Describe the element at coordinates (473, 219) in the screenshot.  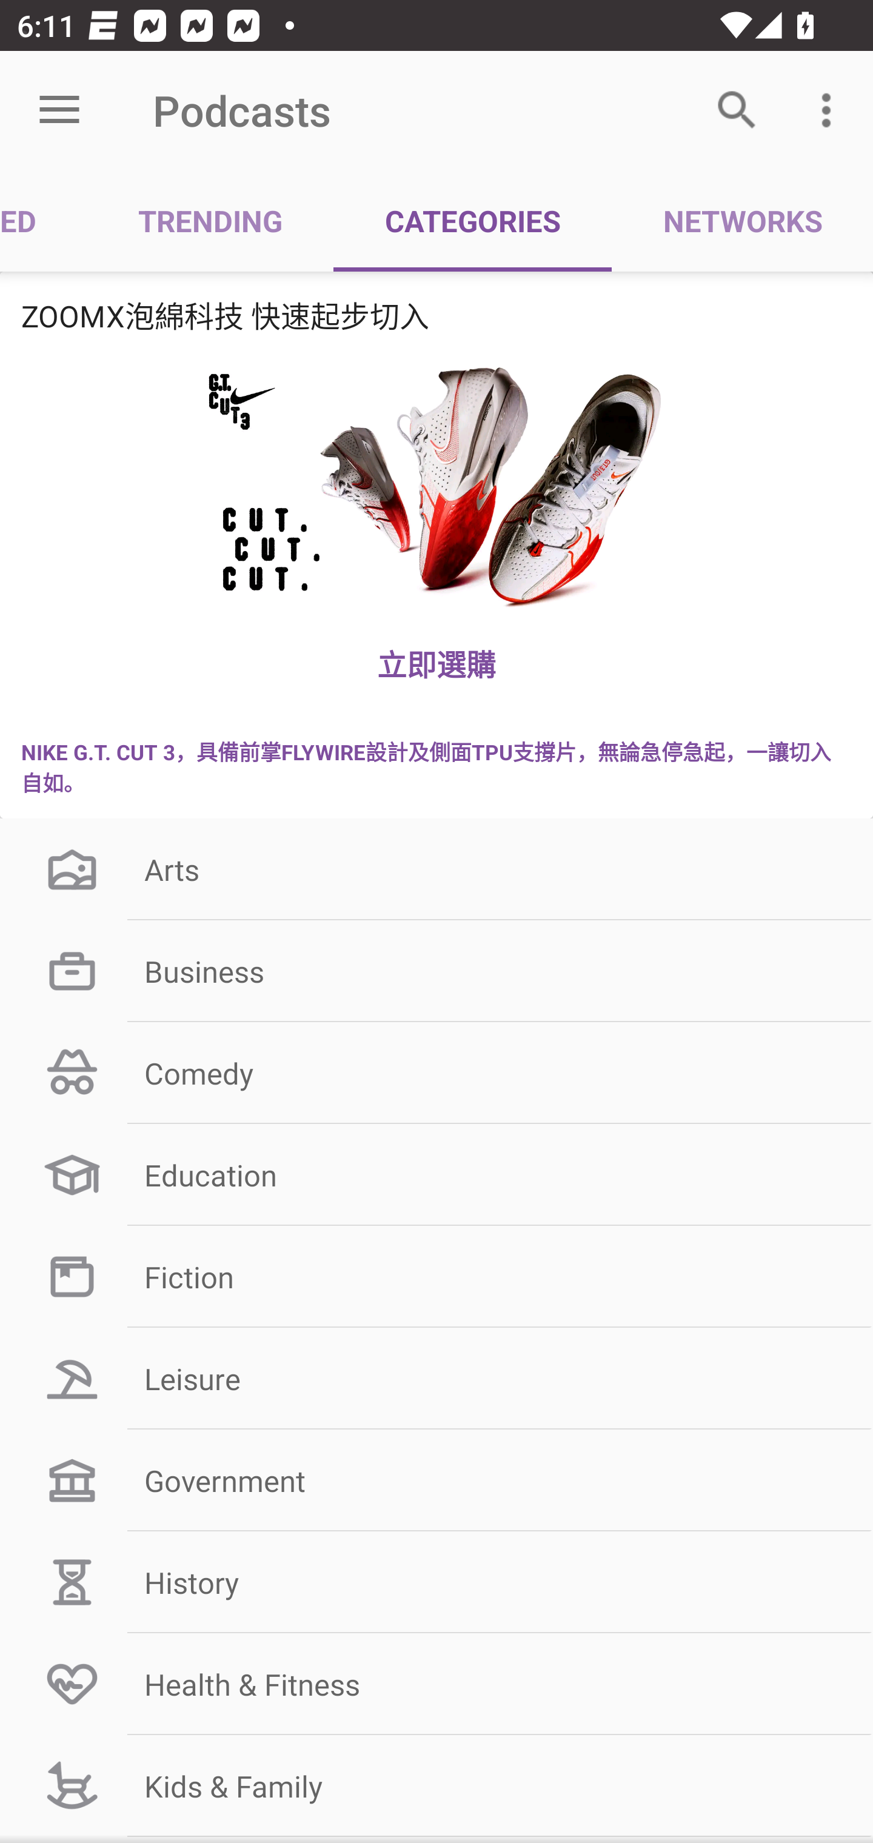
I see `CATEGORIES` at that location.